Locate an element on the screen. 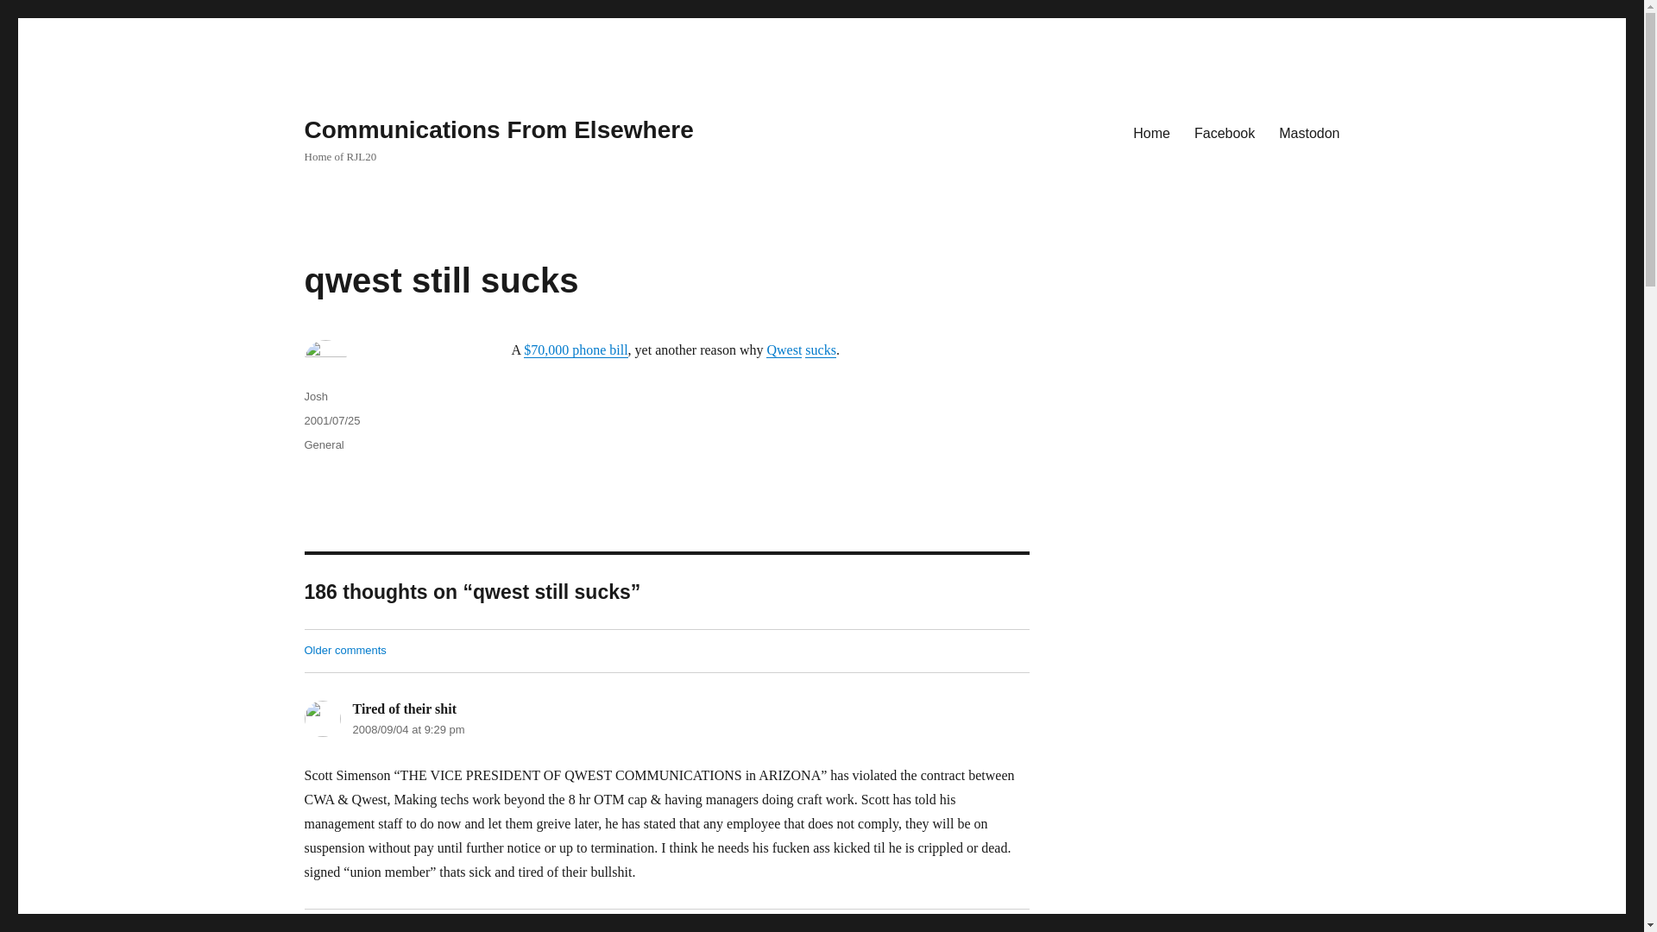 This screenshot has height=932, width=1657. Qwest is located at coordinates (784, 349).